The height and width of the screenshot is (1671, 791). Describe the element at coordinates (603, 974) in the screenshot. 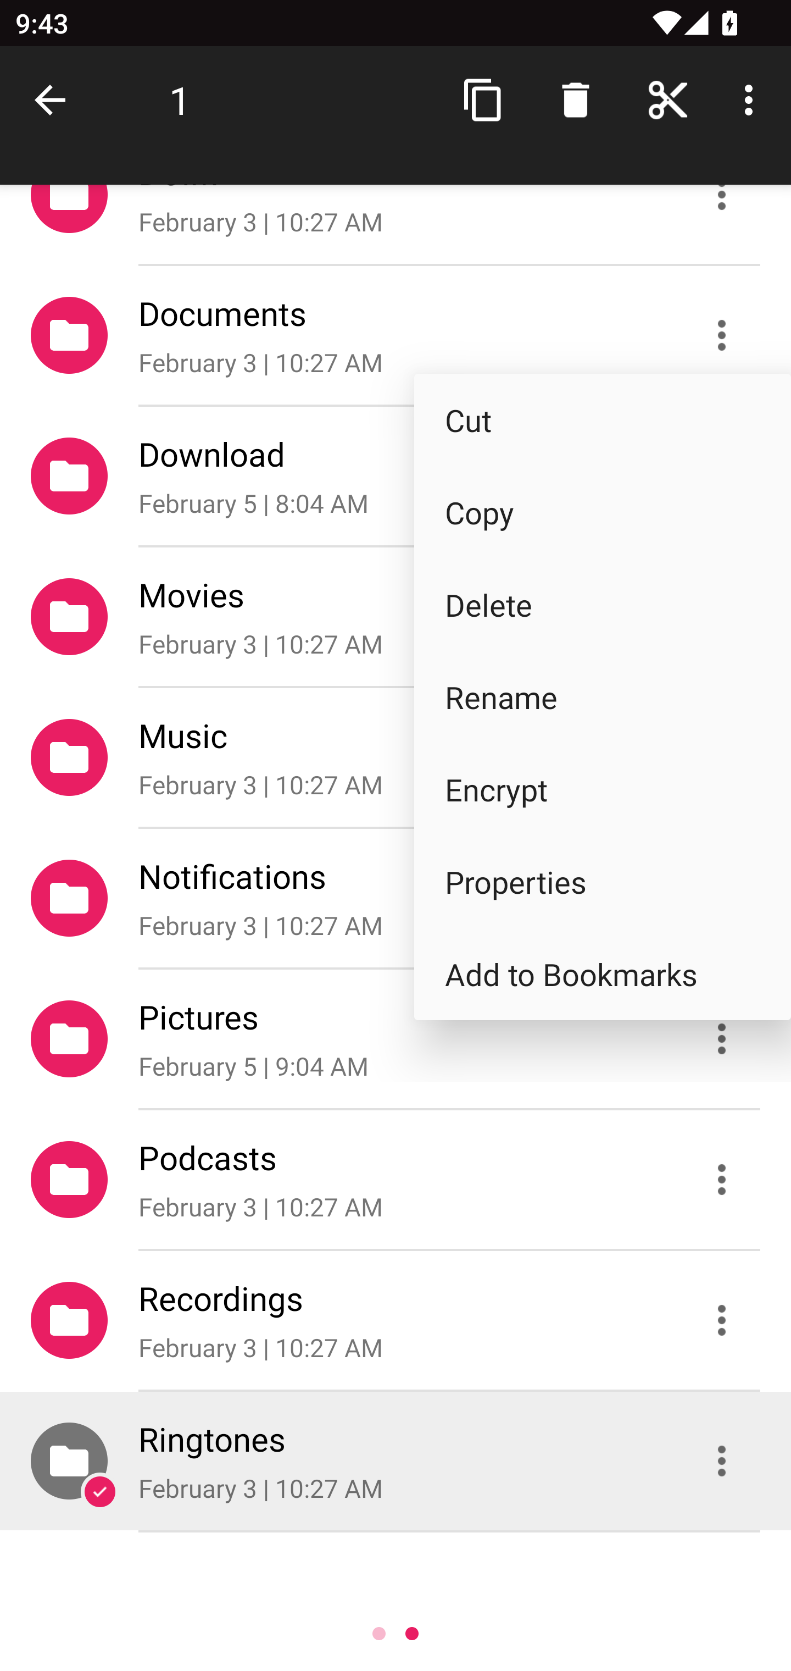

I see `Add to Bookmarks` at that location.